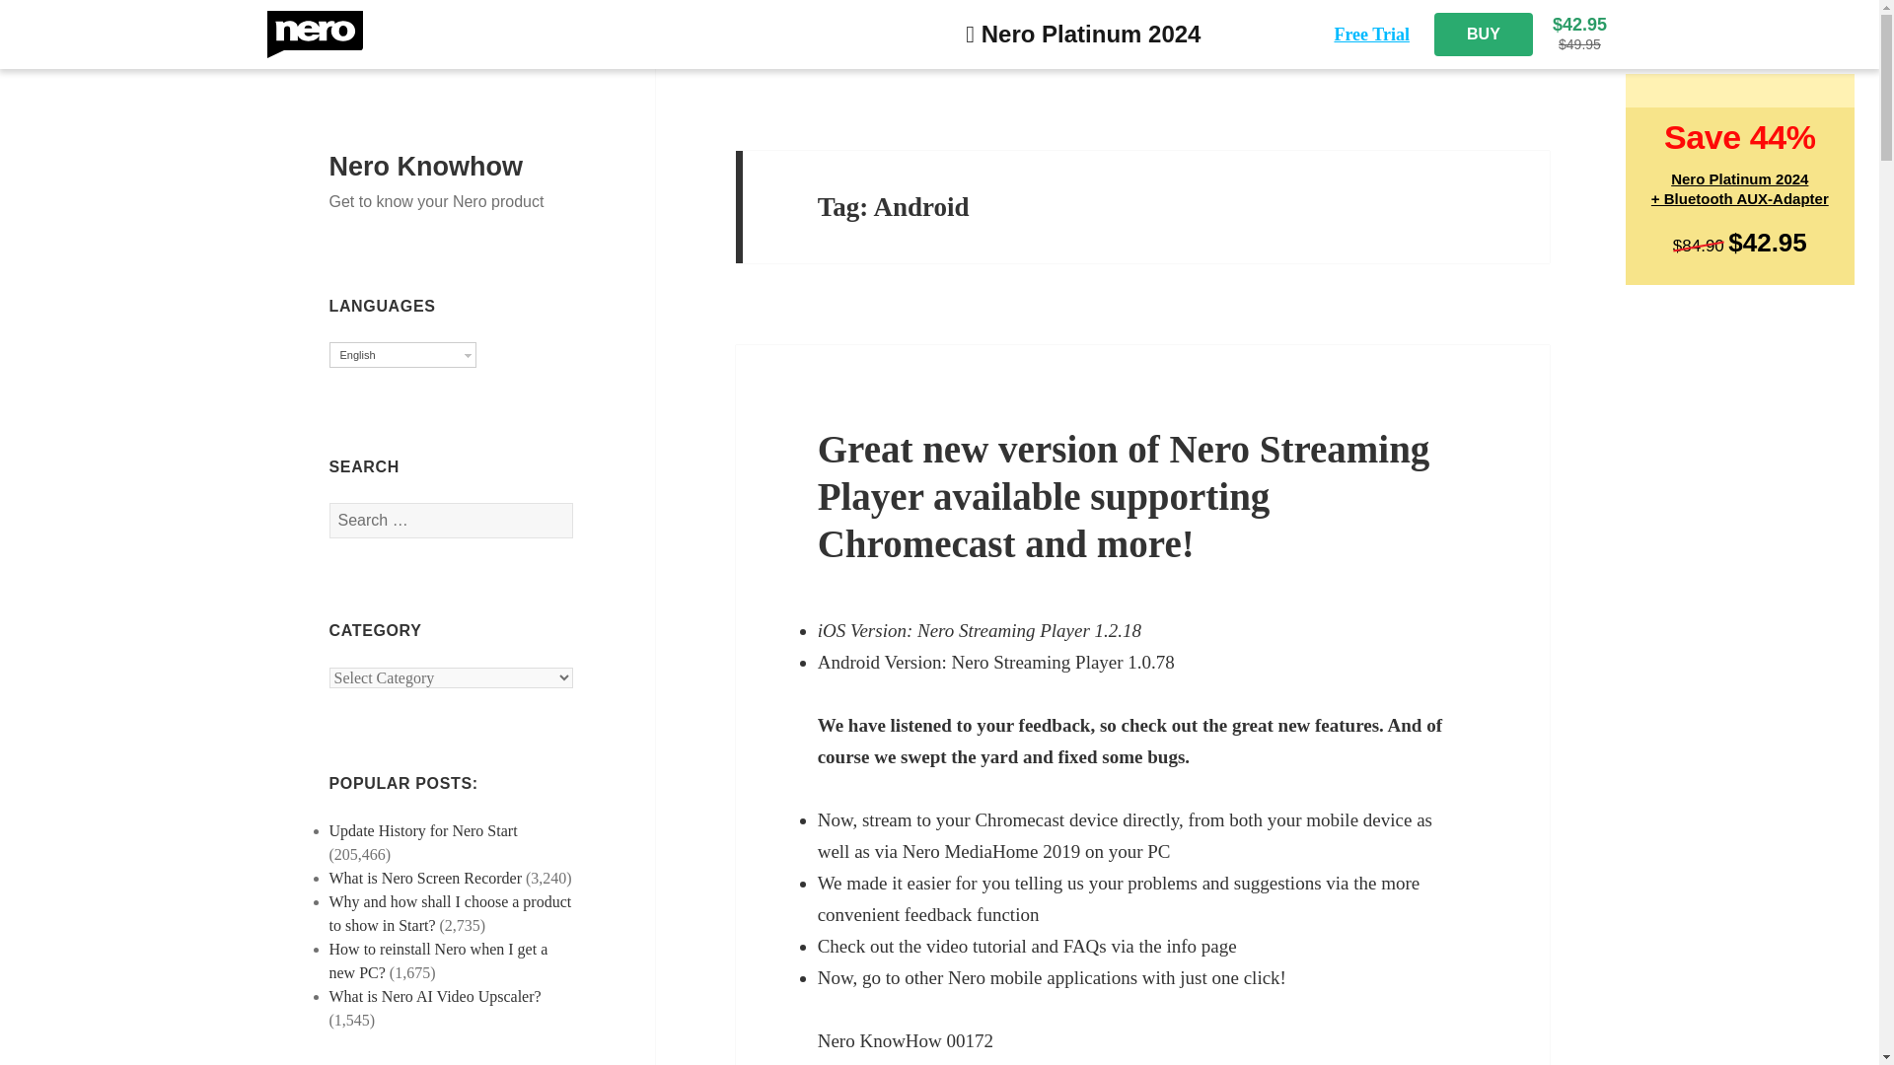  I want to click on How to reinstall Nero when I get a new PC?, so click(439, 960).